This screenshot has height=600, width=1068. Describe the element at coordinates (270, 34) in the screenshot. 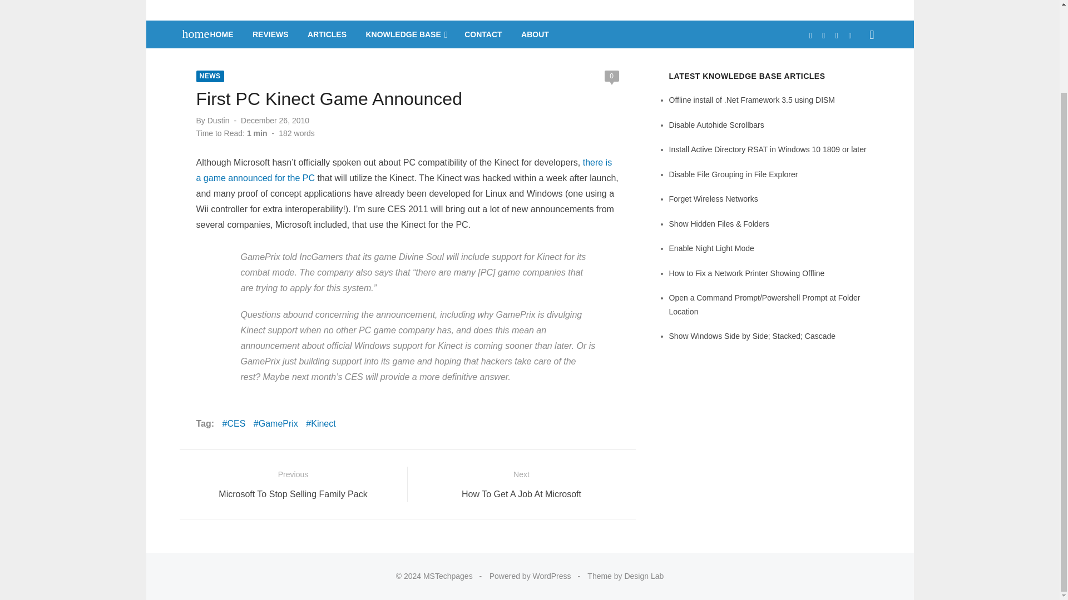

I see `REVIEWS` at that location.